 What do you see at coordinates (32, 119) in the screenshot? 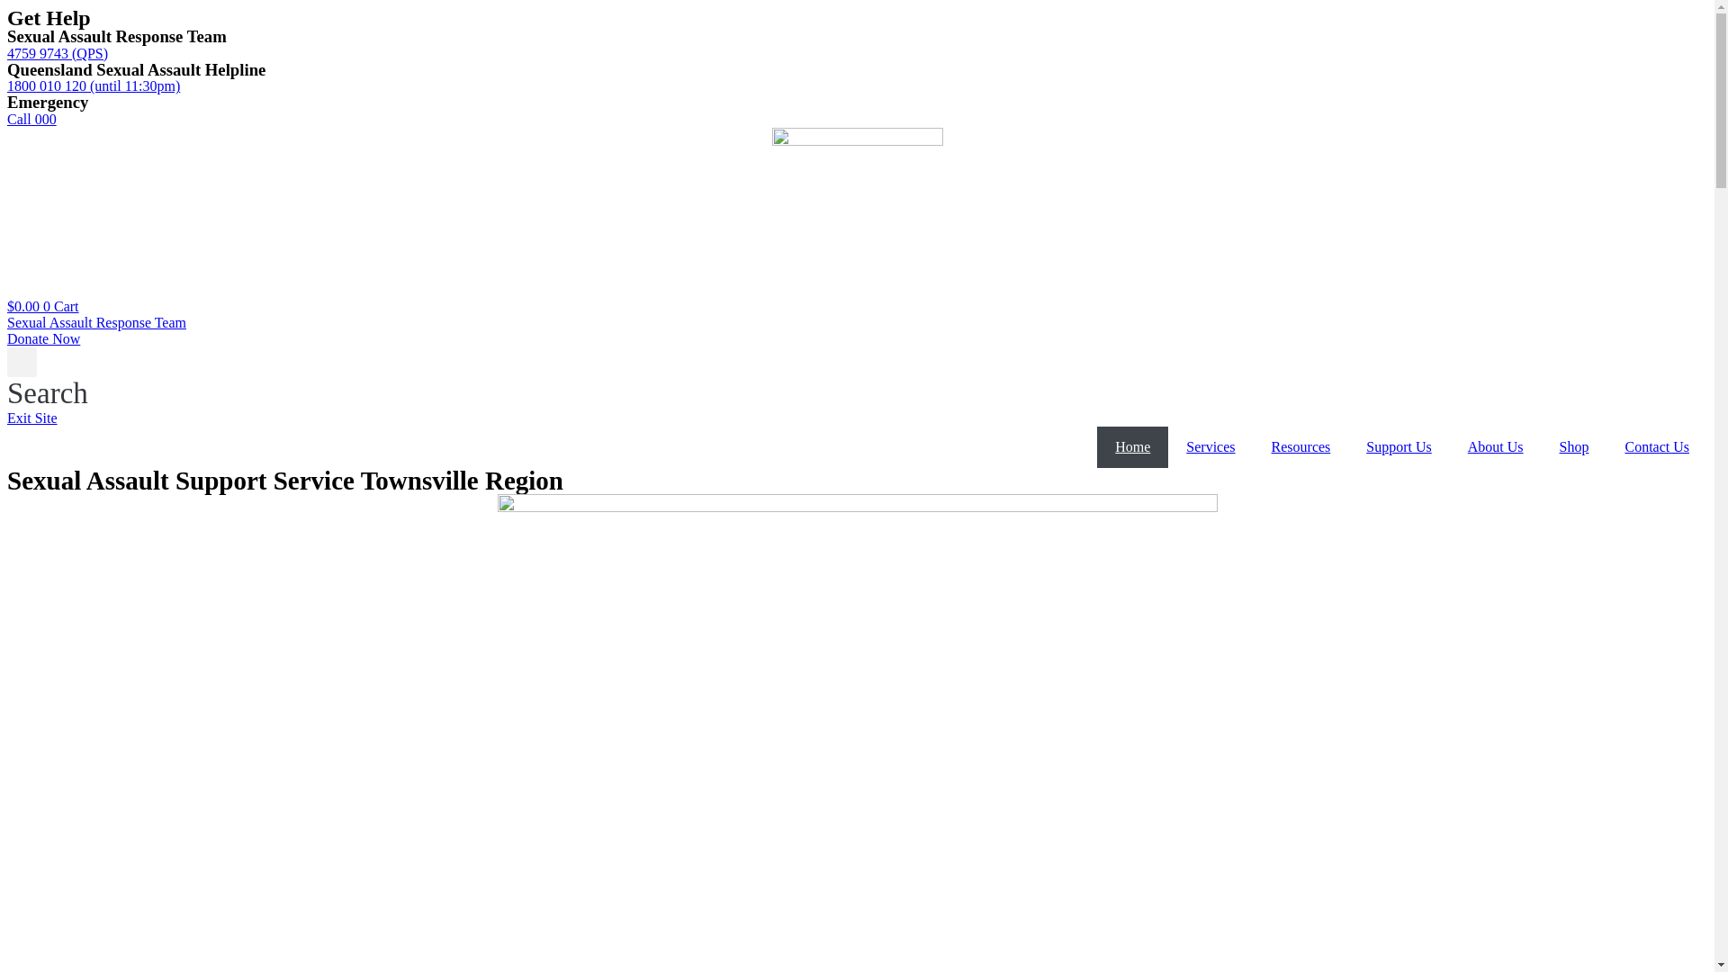
I see `Call 000` at bounding box center [32, 119].